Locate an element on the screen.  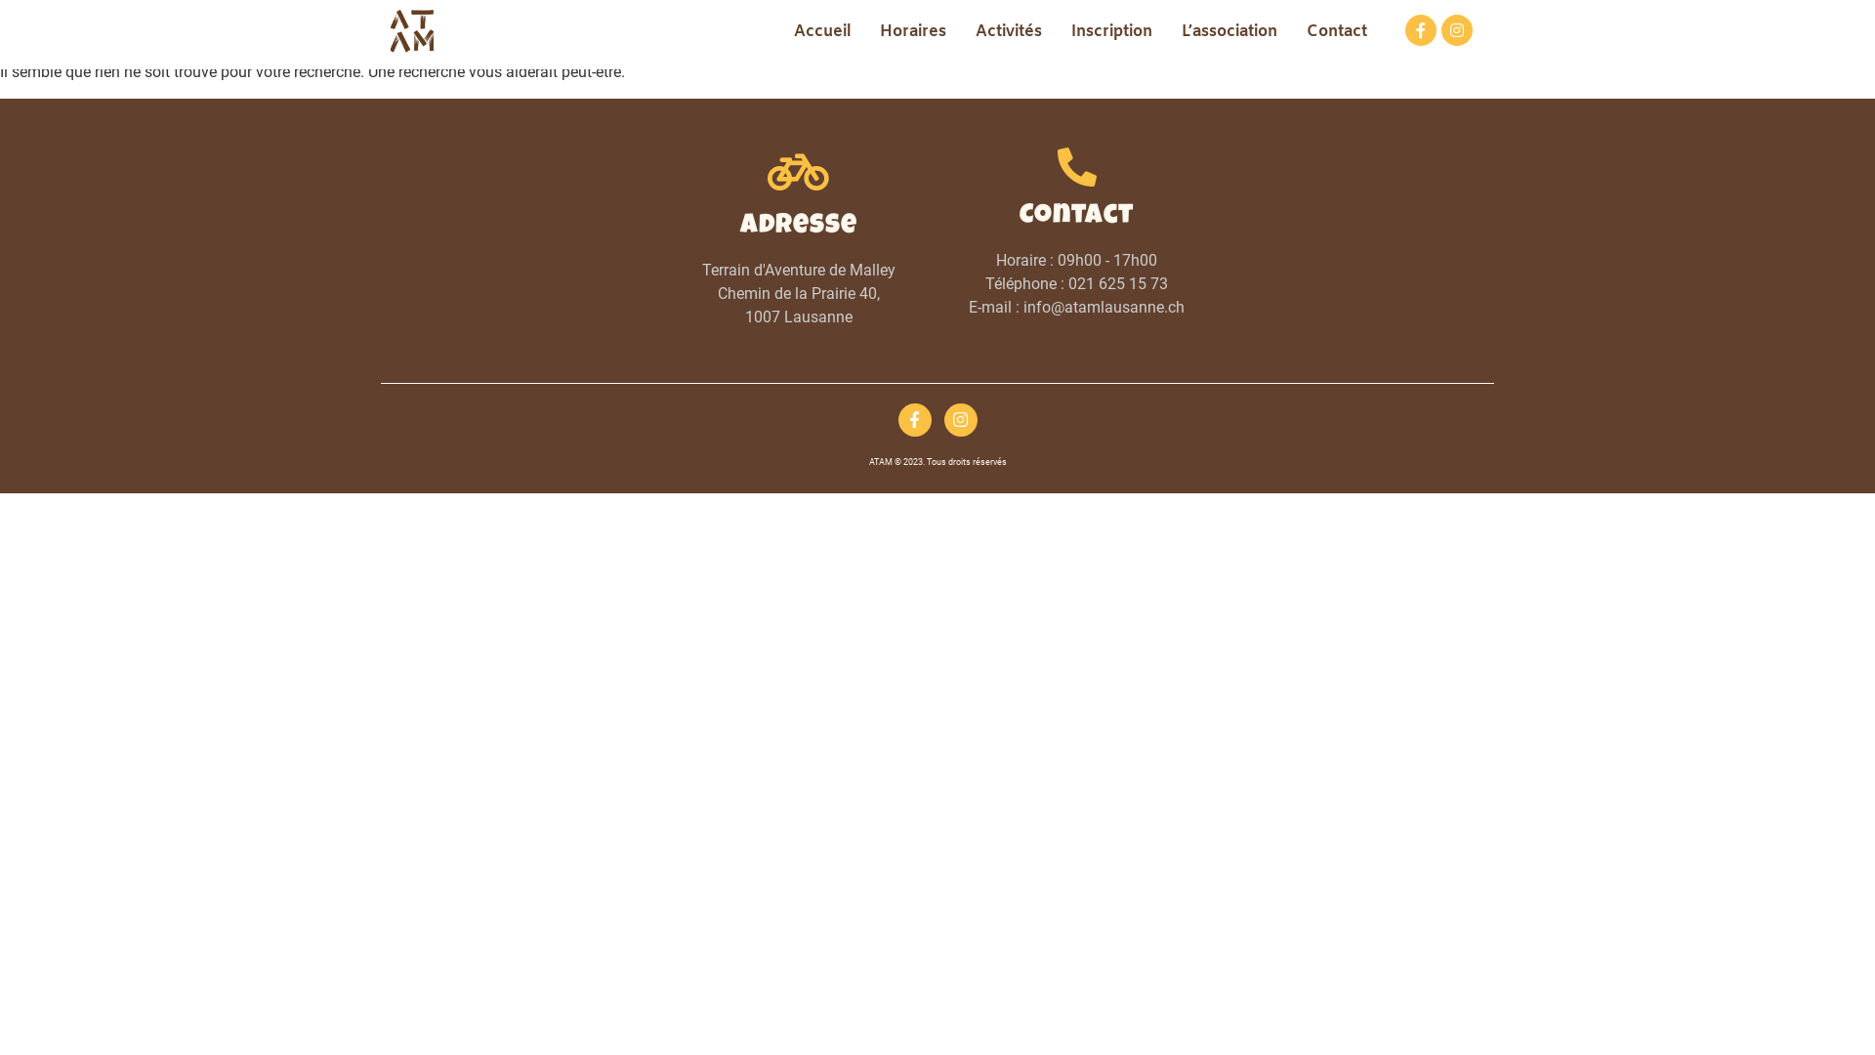
Inscription is located at coordinates (1111, 32).